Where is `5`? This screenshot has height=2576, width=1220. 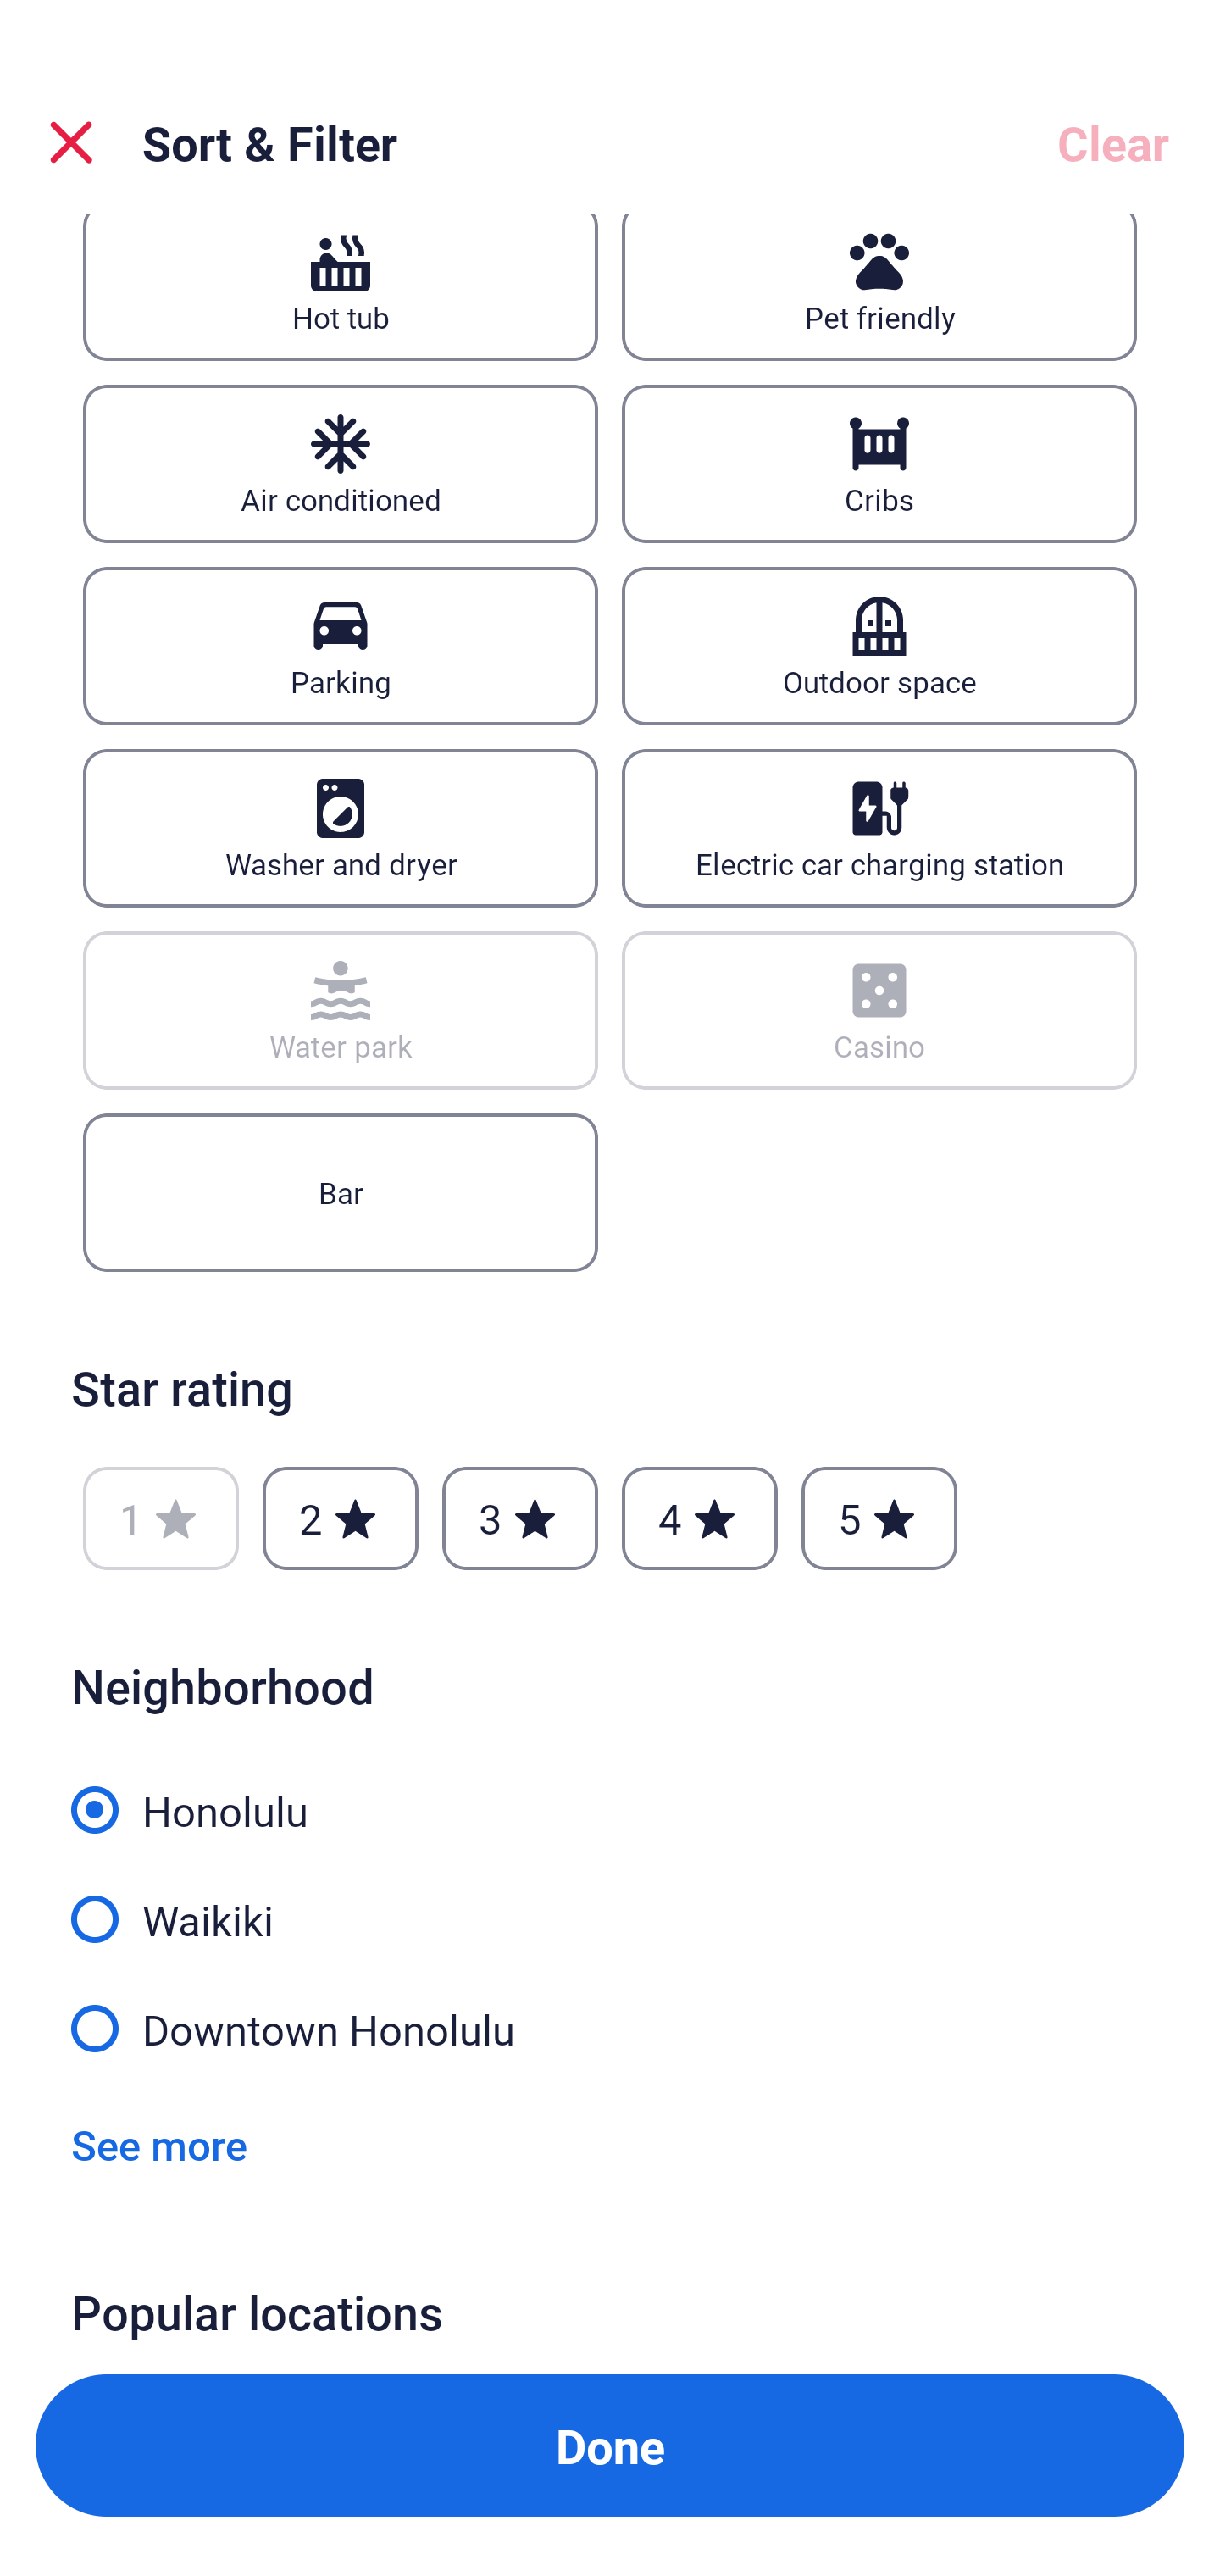 5 is located at coordinates (879, 1518).